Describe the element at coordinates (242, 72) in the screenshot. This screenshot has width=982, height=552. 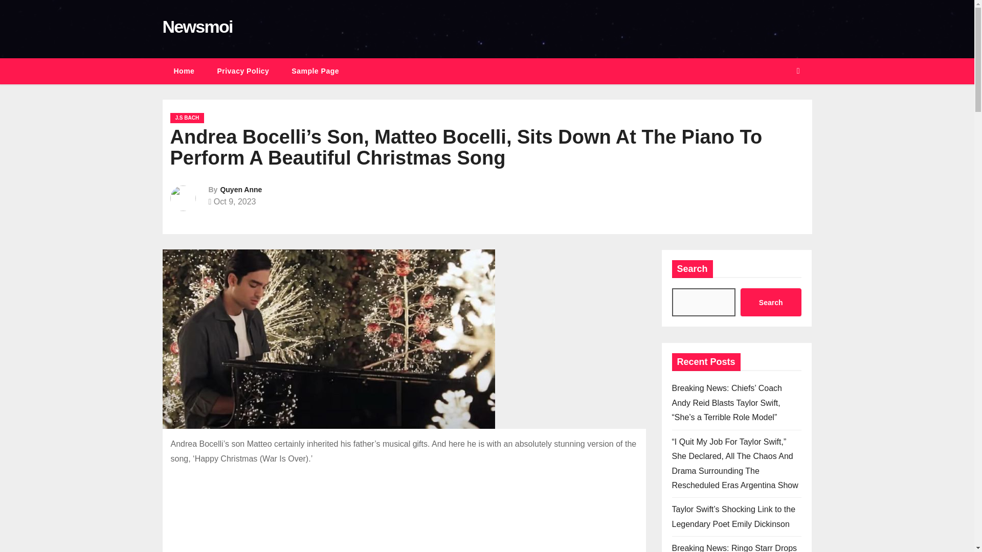
I see `Privacy Policy` at that location.